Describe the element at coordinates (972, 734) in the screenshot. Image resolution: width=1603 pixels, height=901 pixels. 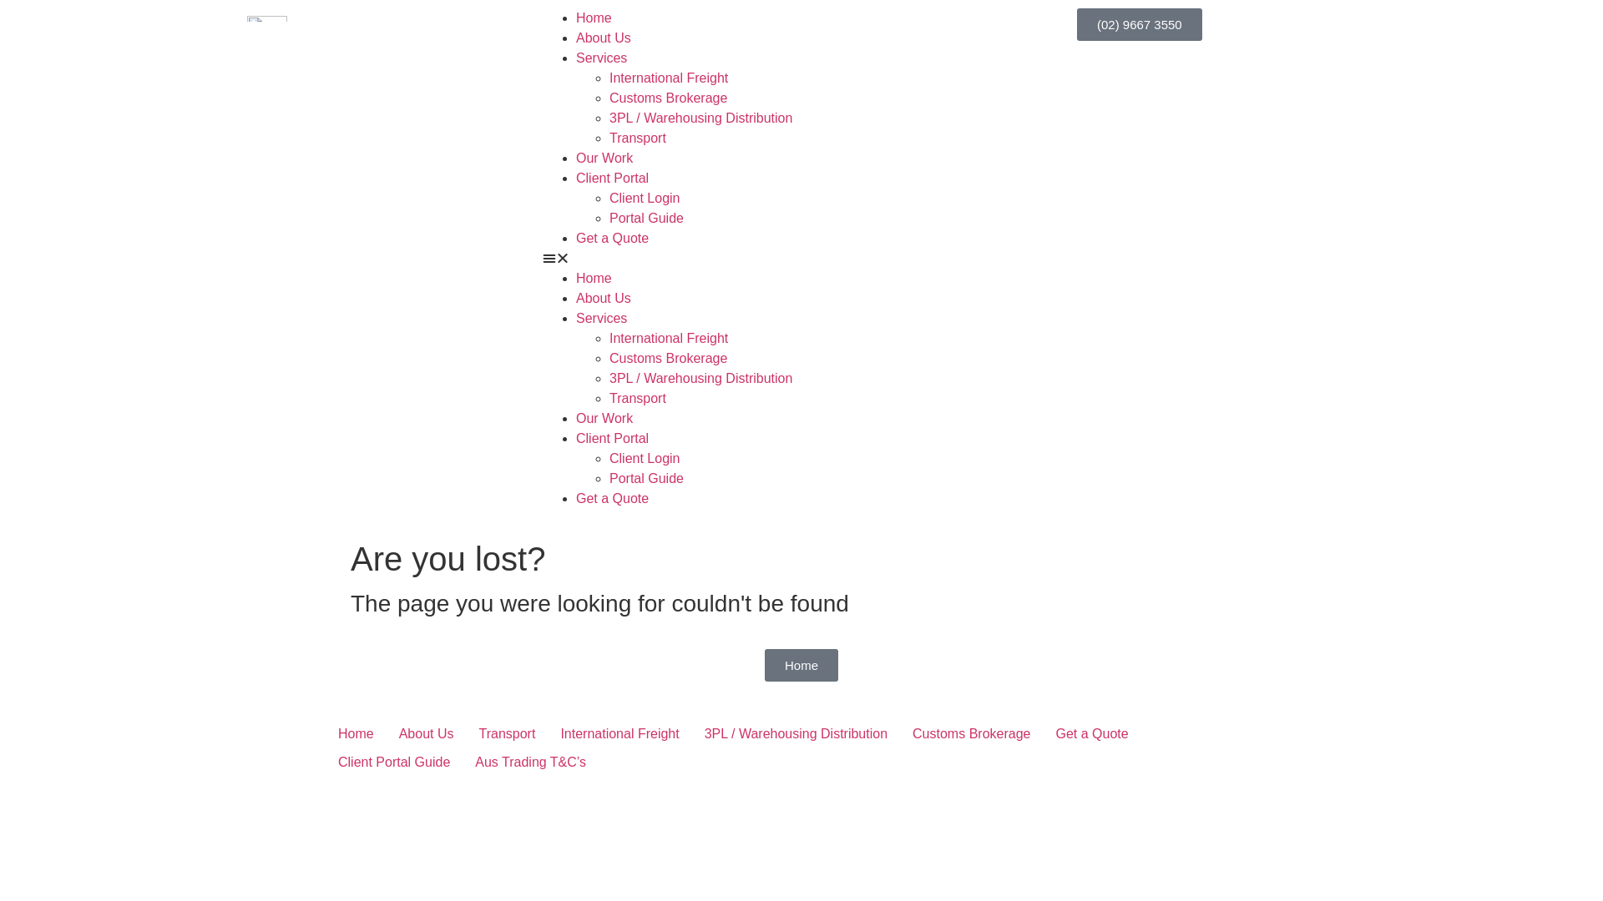
I see `Customs Brokerage` at that location.